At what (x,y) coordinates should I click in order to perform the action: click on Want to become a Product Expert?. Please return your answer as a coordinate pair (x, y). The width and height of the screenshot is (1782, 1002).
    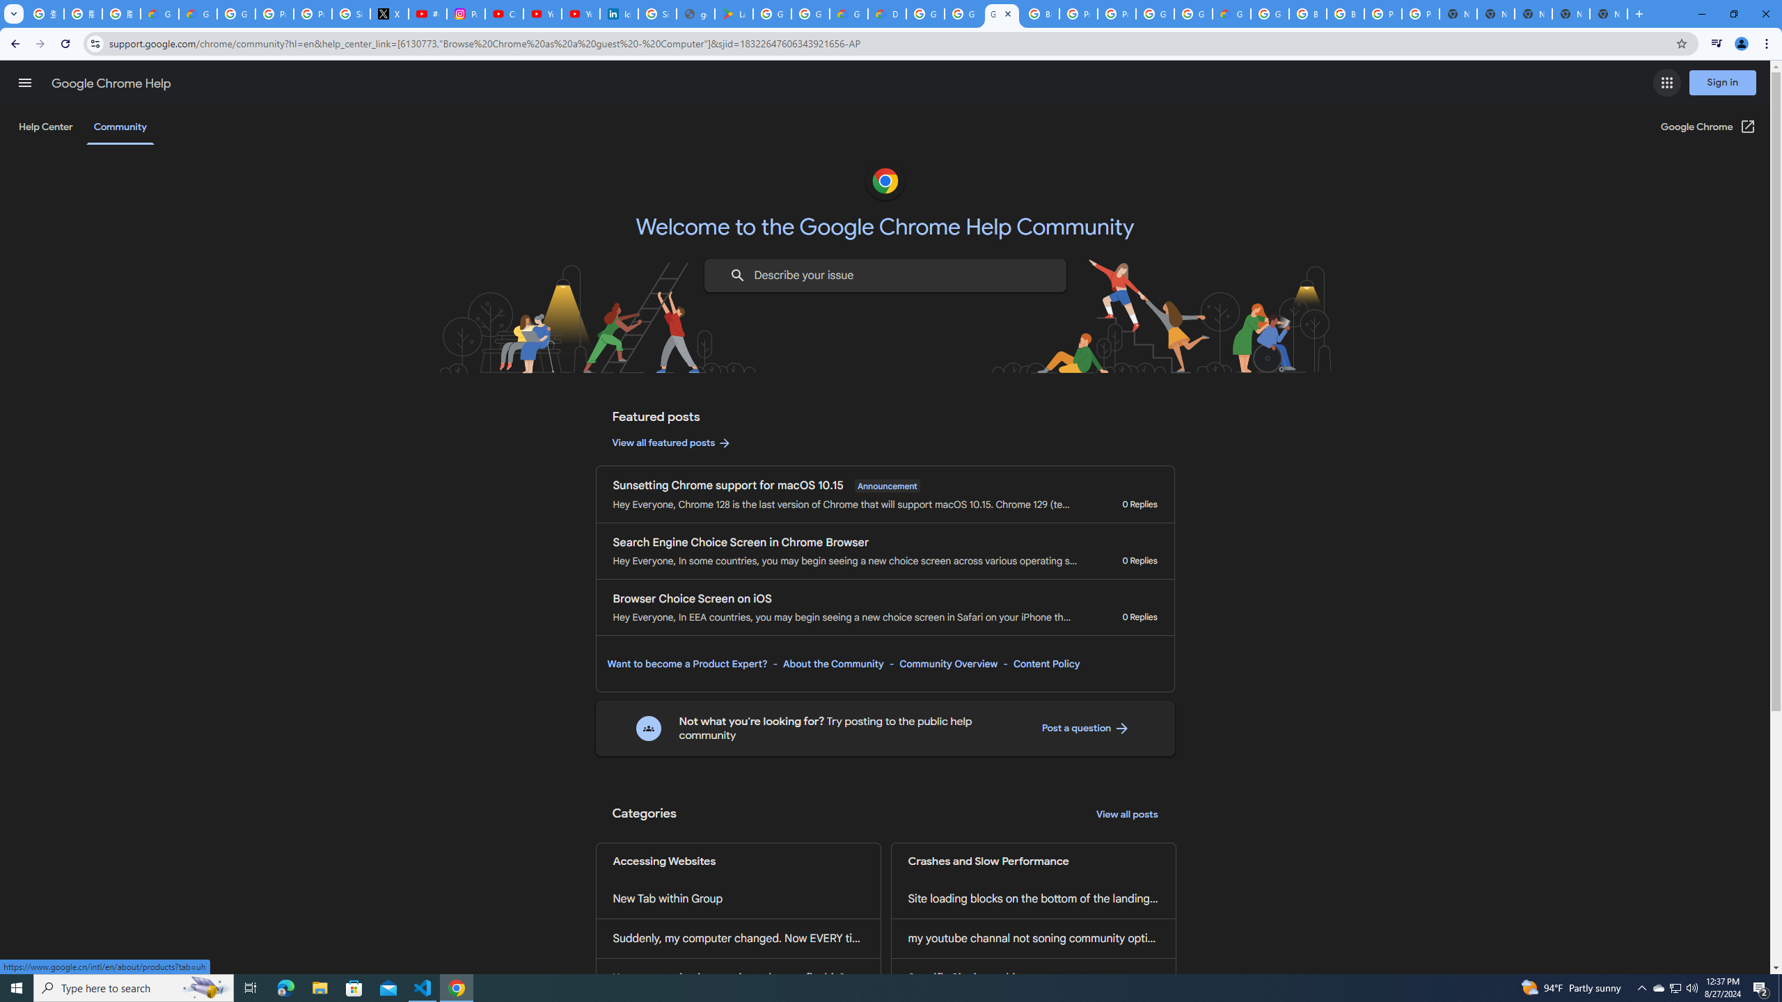
    Looking at the image, I should click on (688, 664).